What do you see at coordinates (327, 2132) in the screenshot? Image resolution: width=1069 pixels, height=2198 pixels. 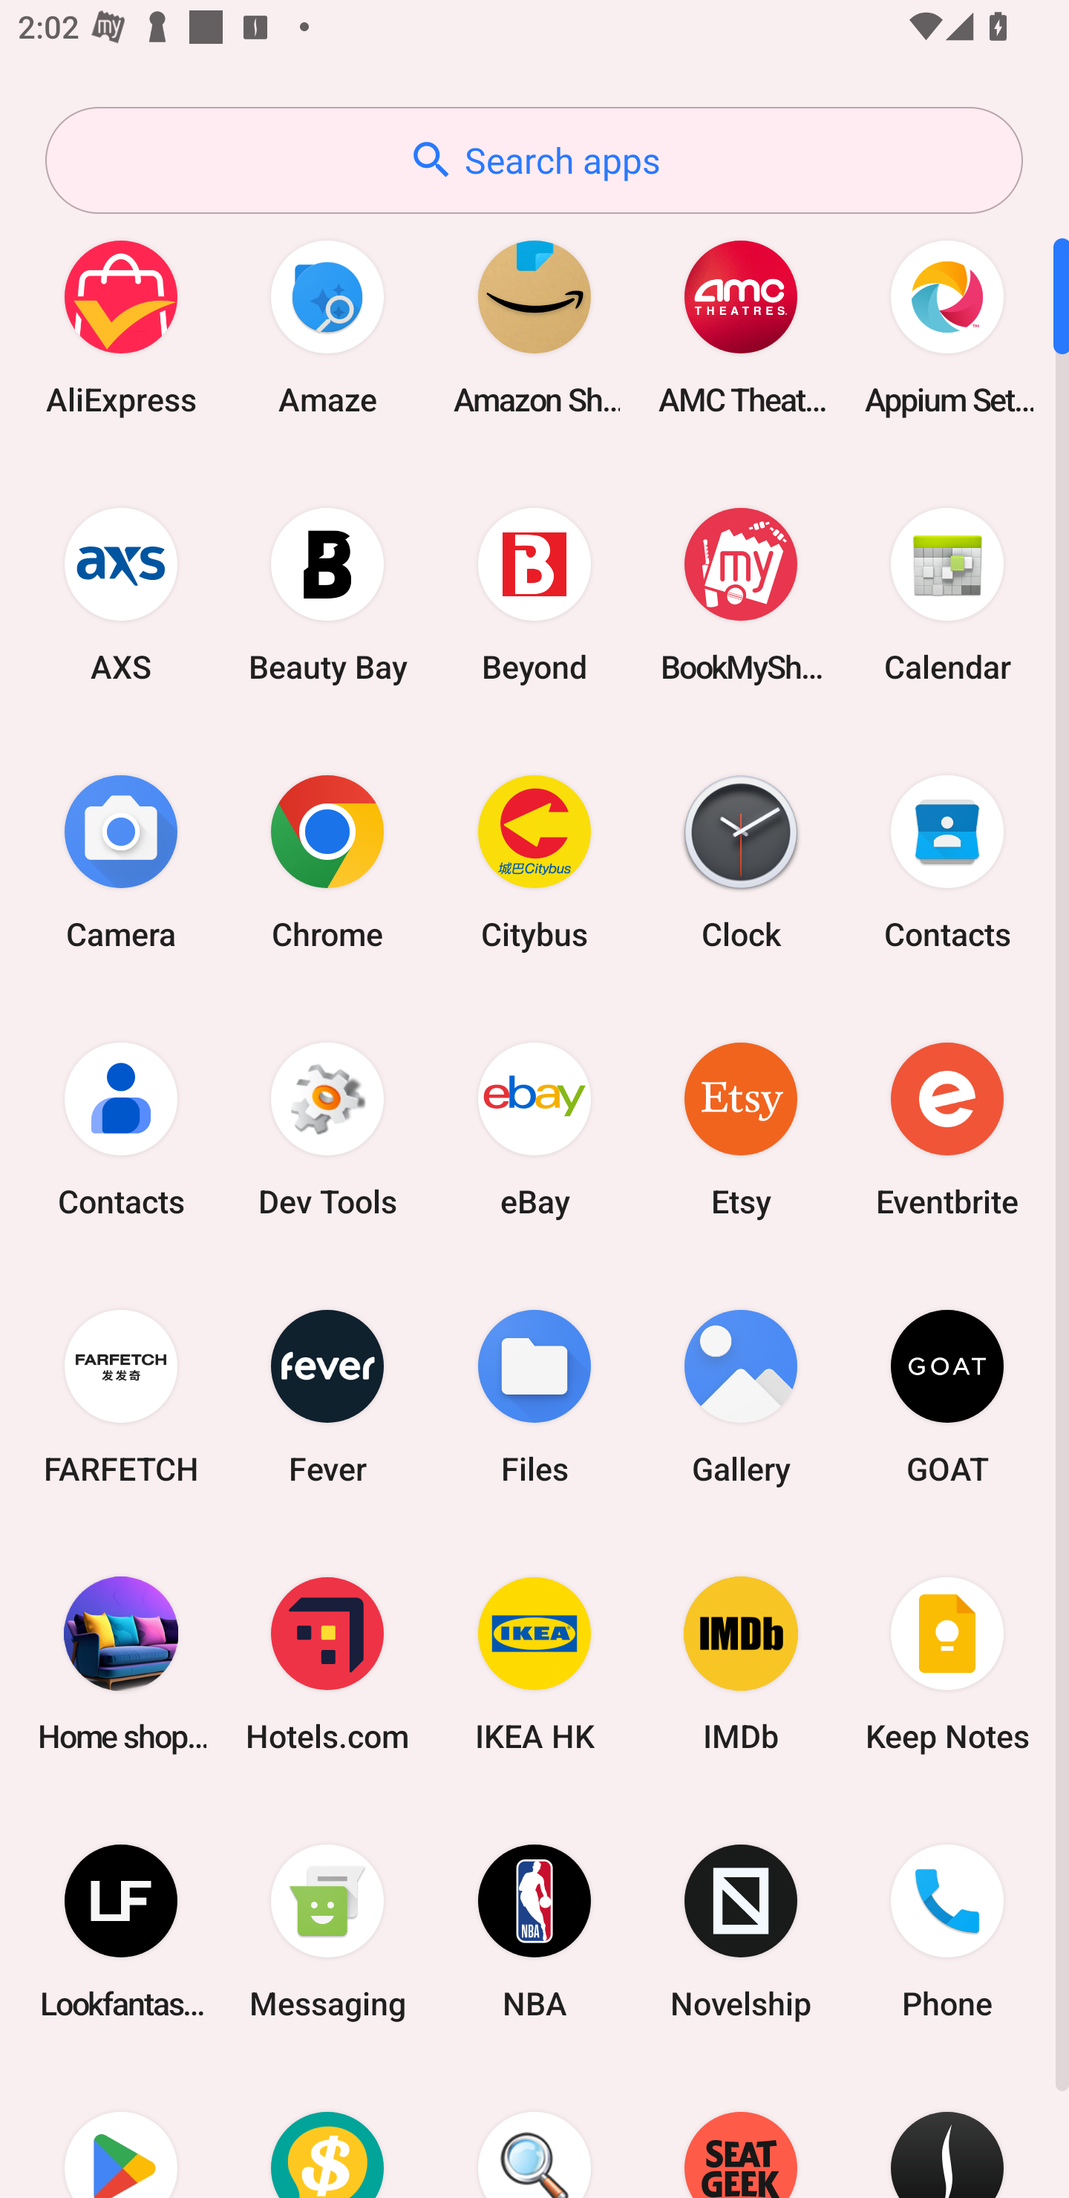 I see `Price` at bounding box center [327, 2132].